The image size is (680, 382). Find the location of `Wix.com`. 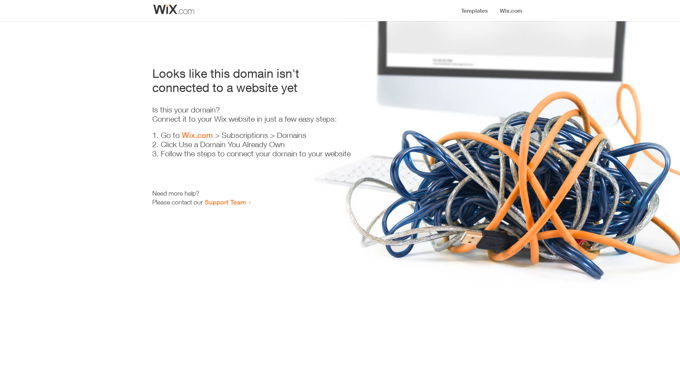

Wix.com is located at coordinates (197, 135).